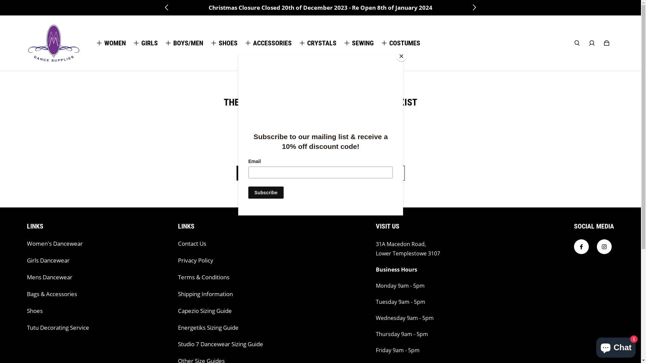 The width and height of the screenshot is (646, 363). I want to click on Shipping Information, so click(205, 294).